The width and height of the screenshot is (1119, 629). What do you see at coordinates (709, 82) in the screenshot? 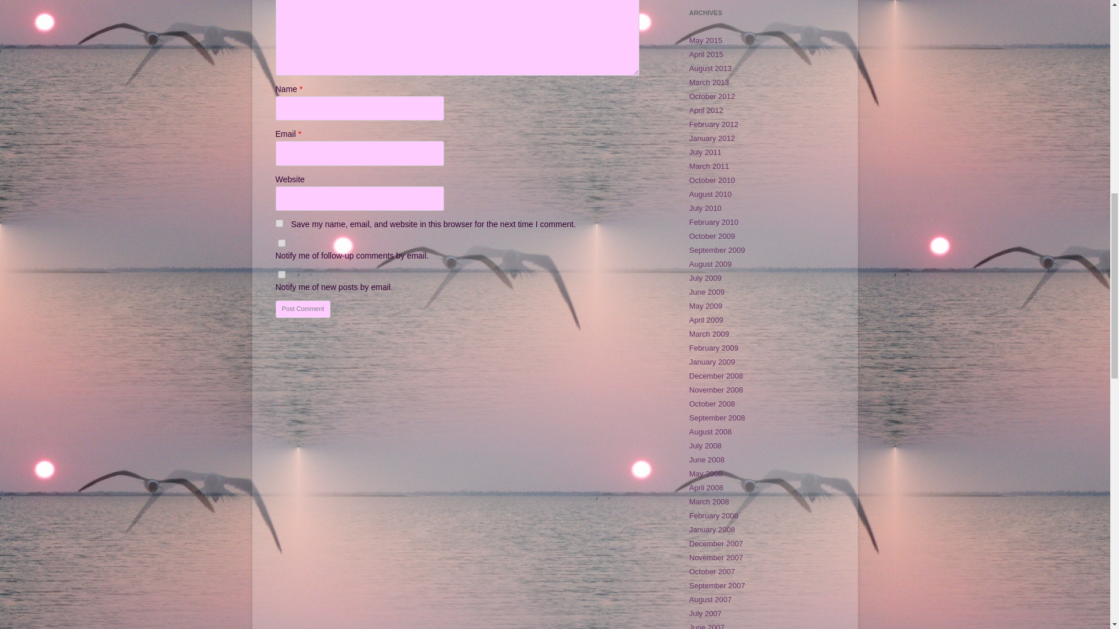
I see `March 2013` at bounding box center [709, 82].